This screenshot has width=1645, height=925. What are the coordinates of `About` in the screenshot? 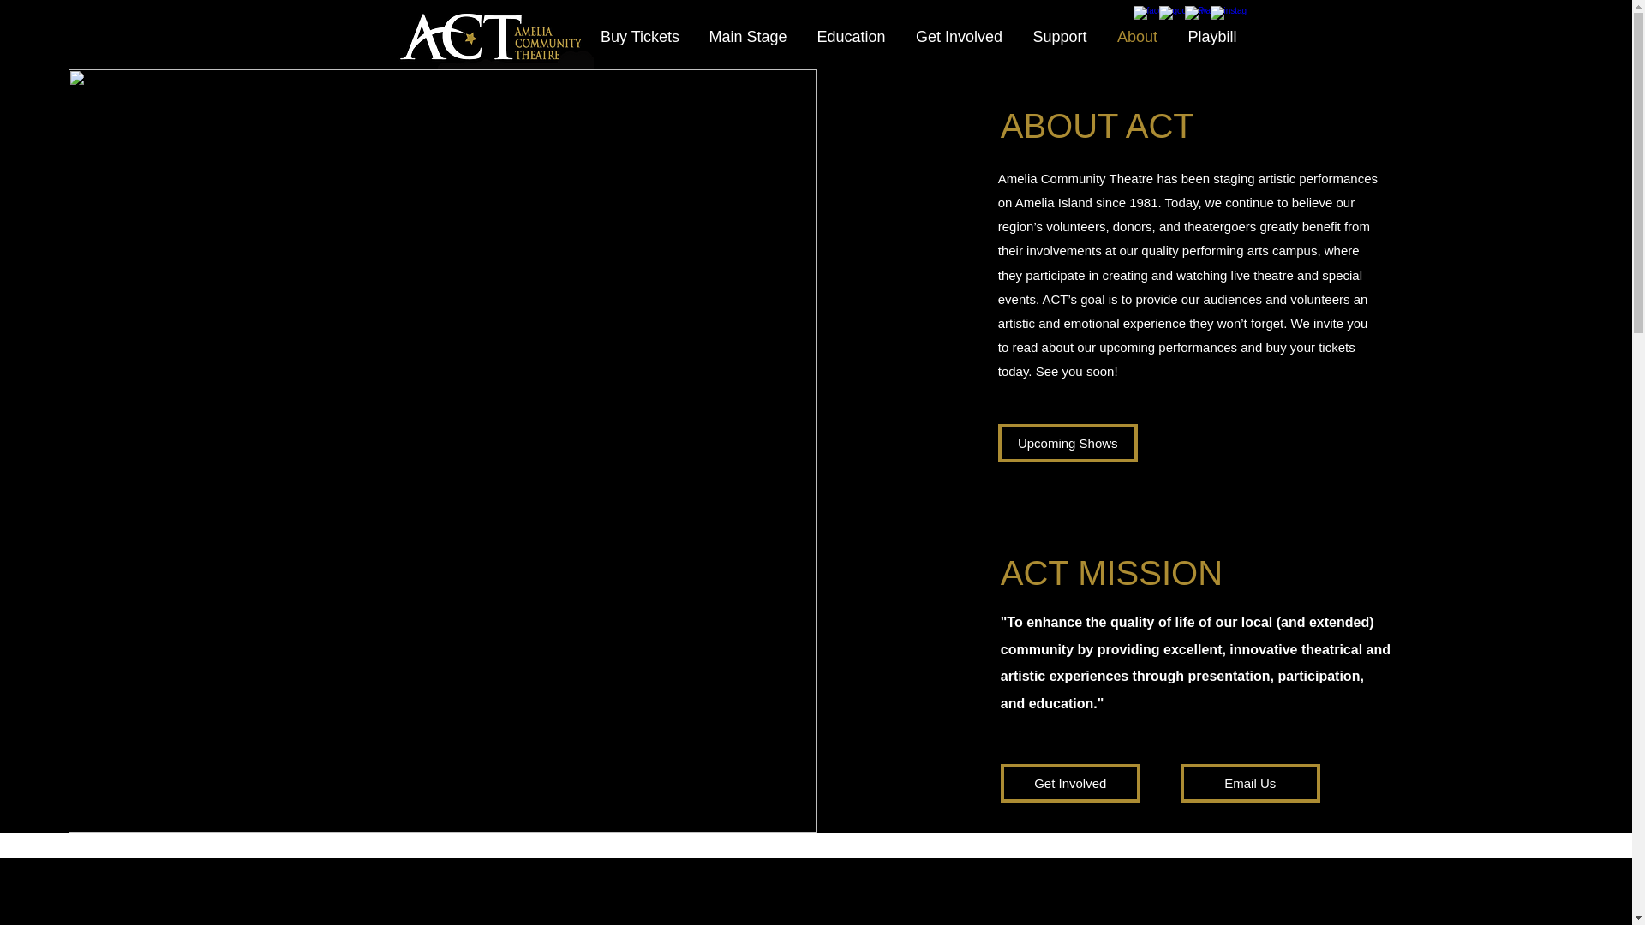 It's located at (1136, 36).